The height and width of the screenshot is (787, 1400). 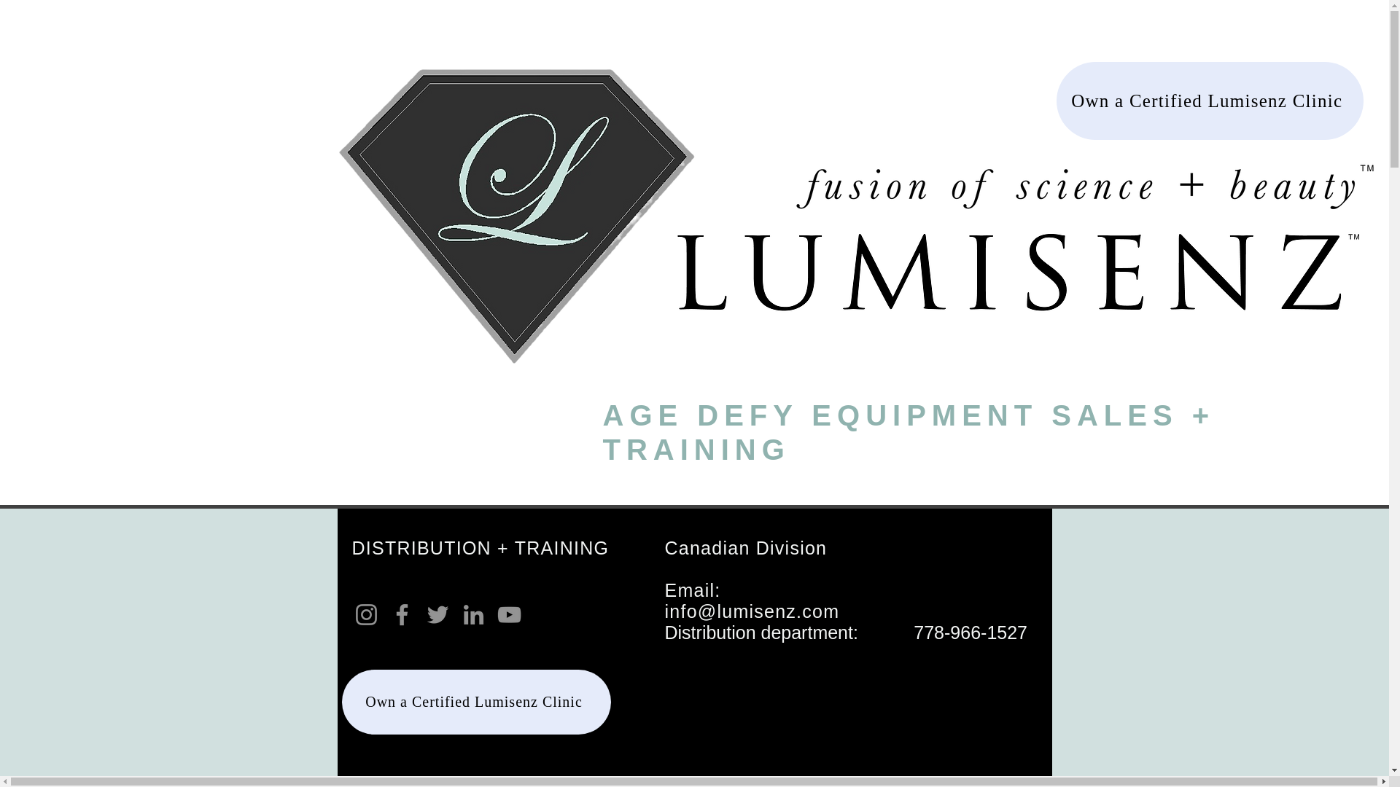 What do you see at coordinates (499, 522) in the screenshot?
I see `Purchase now` at bounding box center [499, 522].